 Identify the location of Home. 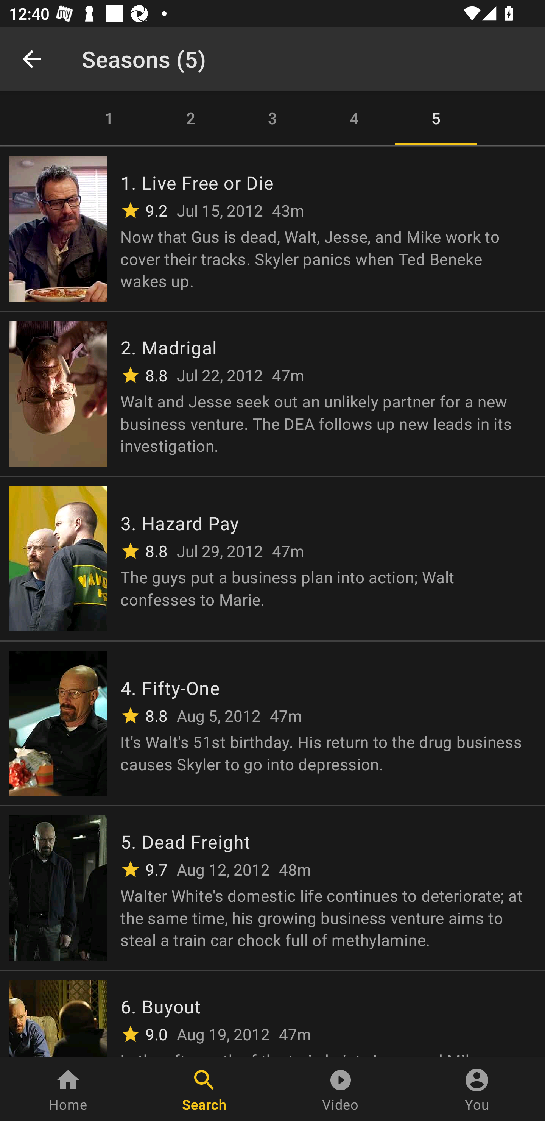
(68, 1089).